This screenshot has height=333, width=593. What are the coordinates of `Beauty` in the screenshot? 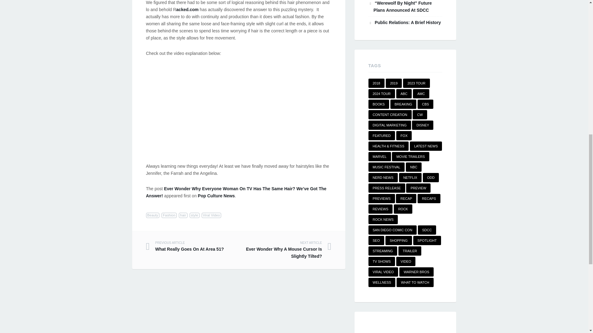 It's located at (153, 215).